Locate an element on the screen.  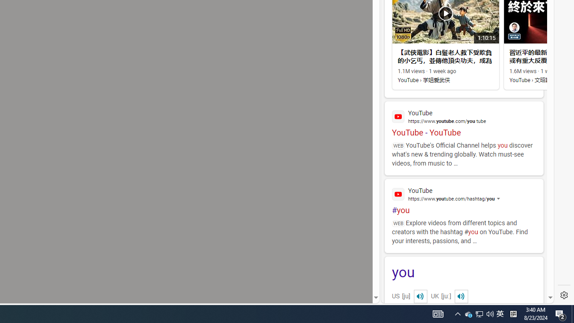
you is located at coordinates (464, 273).